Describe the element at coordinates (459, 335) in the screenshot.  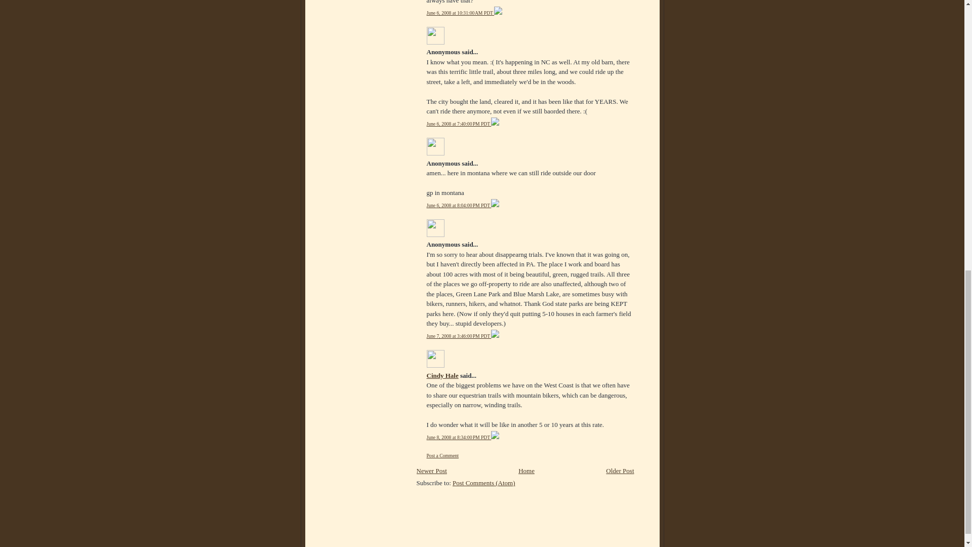
I see `comment permalink` at that location.